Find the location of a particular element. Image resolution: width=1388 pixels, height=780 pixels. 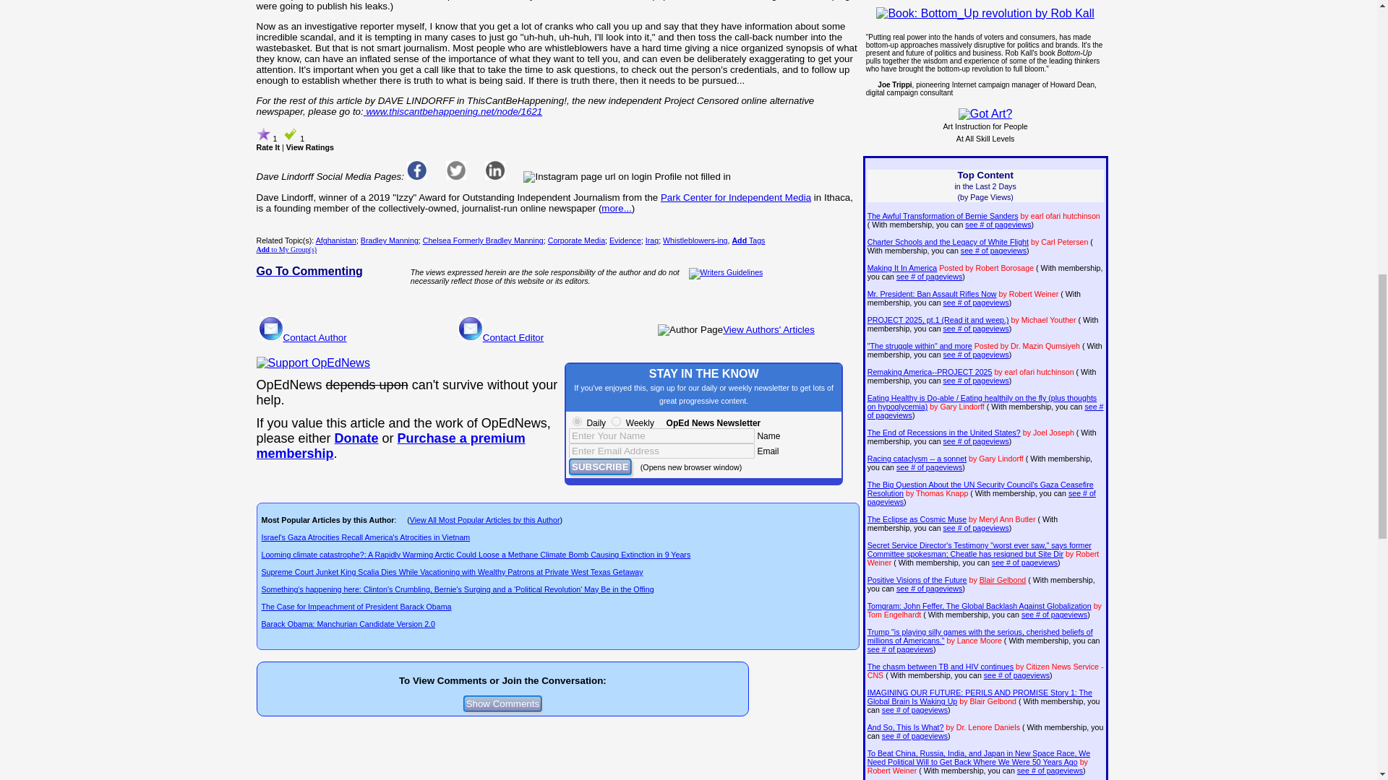

Daily is located at coordinates (577, 420).